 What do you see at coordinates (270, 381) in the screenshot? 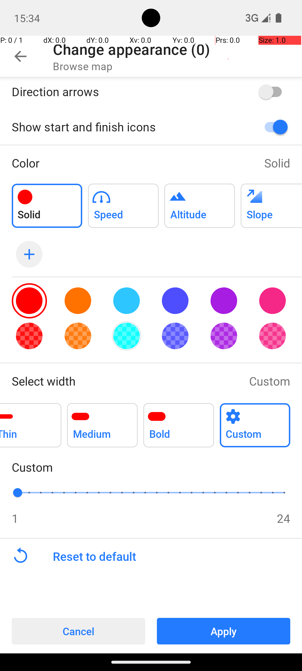
I see `Custom` at bounding box center [270, 381].